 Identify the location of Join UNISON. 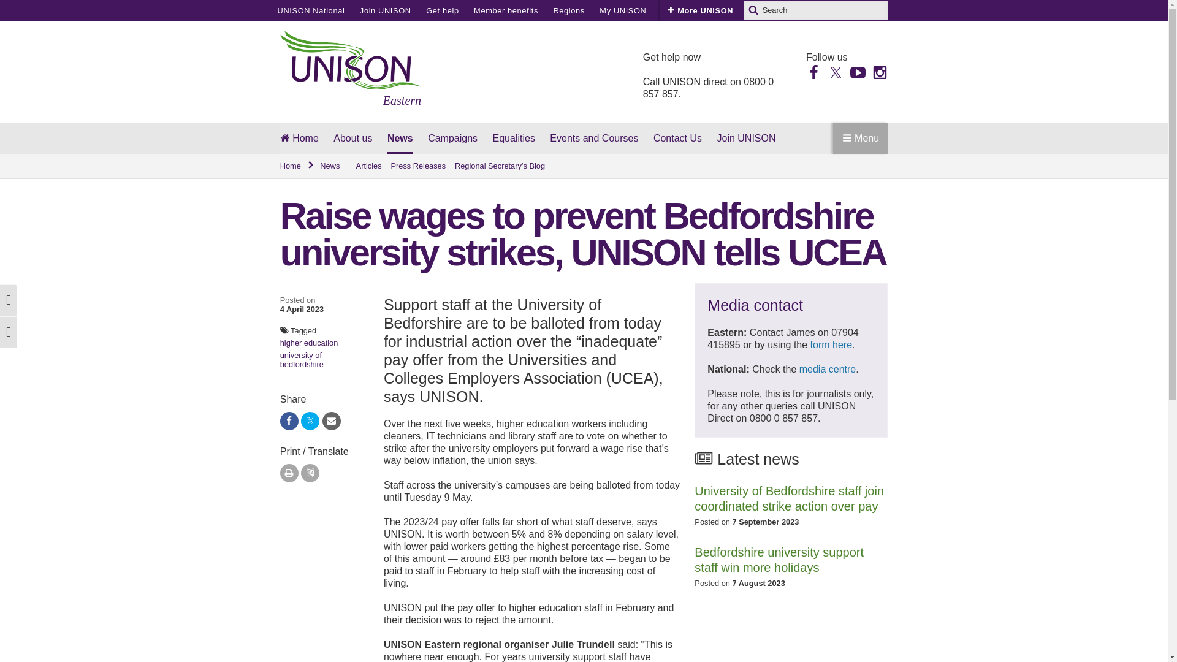
(385, 10).